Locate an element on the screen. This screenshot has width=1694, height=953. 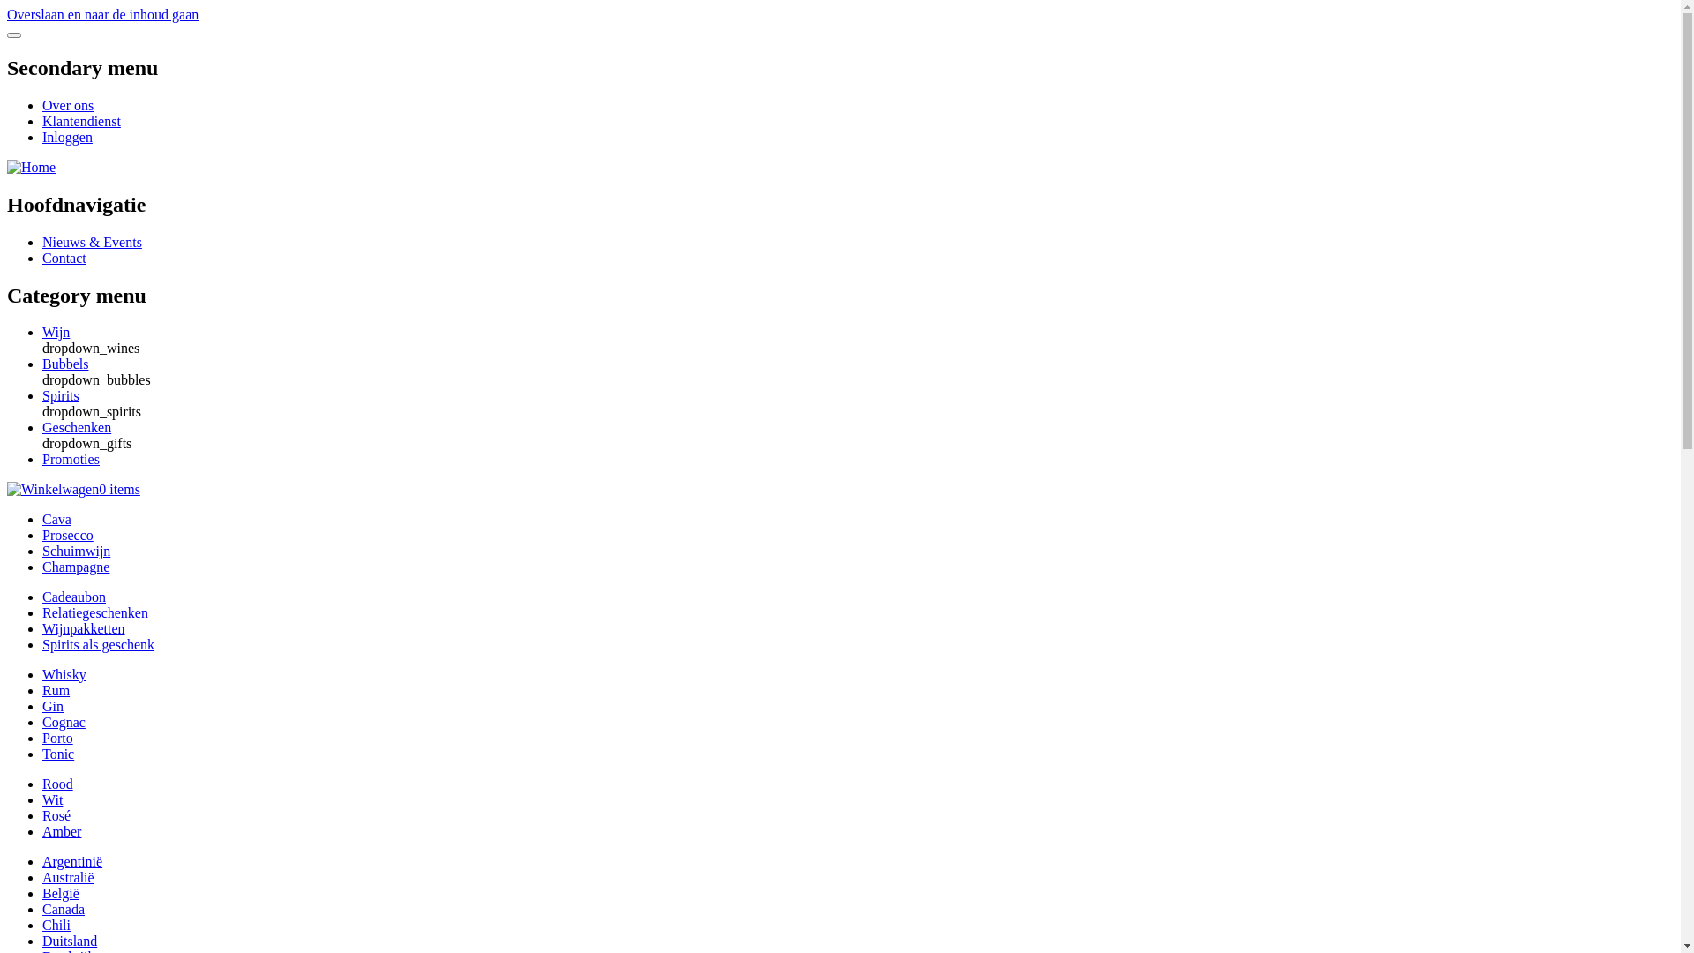
Spirits als geschenk is located at coordinates (99, 644).